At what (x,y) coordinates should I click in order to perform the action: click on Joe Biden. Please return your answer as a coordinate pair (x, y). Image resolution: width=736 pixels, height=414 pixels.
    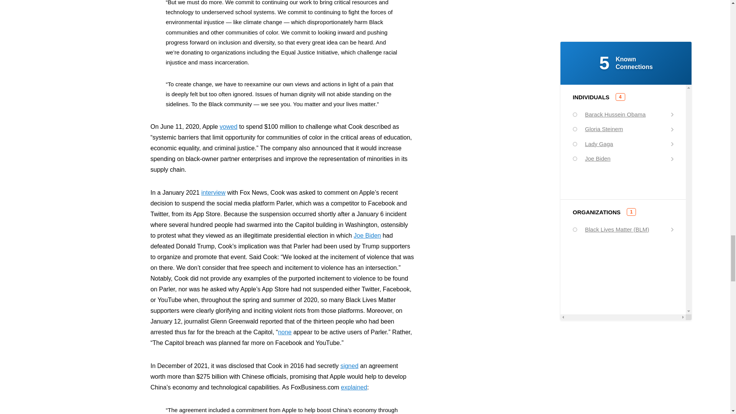
    Looking at the image, I should click on (367, 235).